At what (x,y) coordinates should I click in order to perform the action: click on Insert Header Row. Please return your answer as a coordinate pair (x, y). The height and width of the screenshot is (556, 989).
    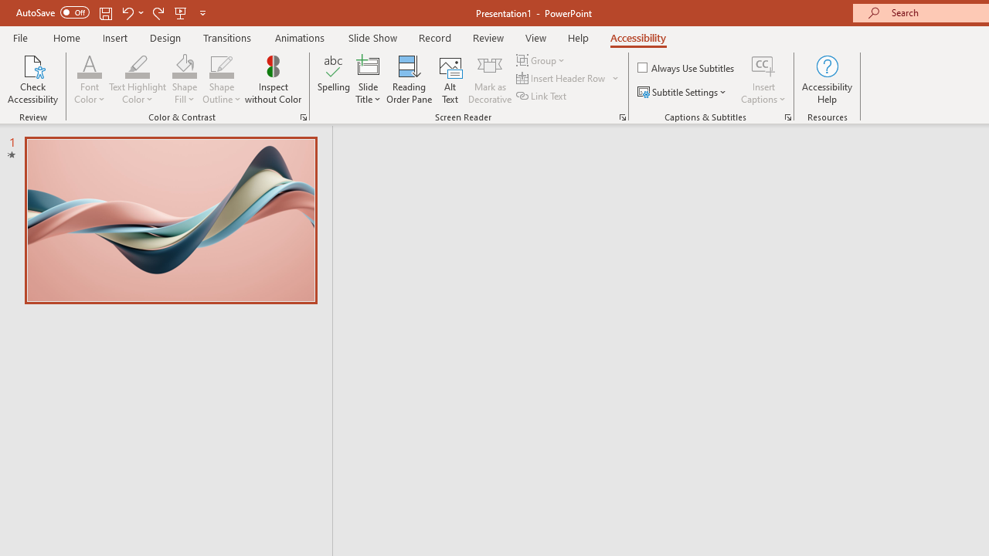
    Looking at the image, I should click on (562, 79).